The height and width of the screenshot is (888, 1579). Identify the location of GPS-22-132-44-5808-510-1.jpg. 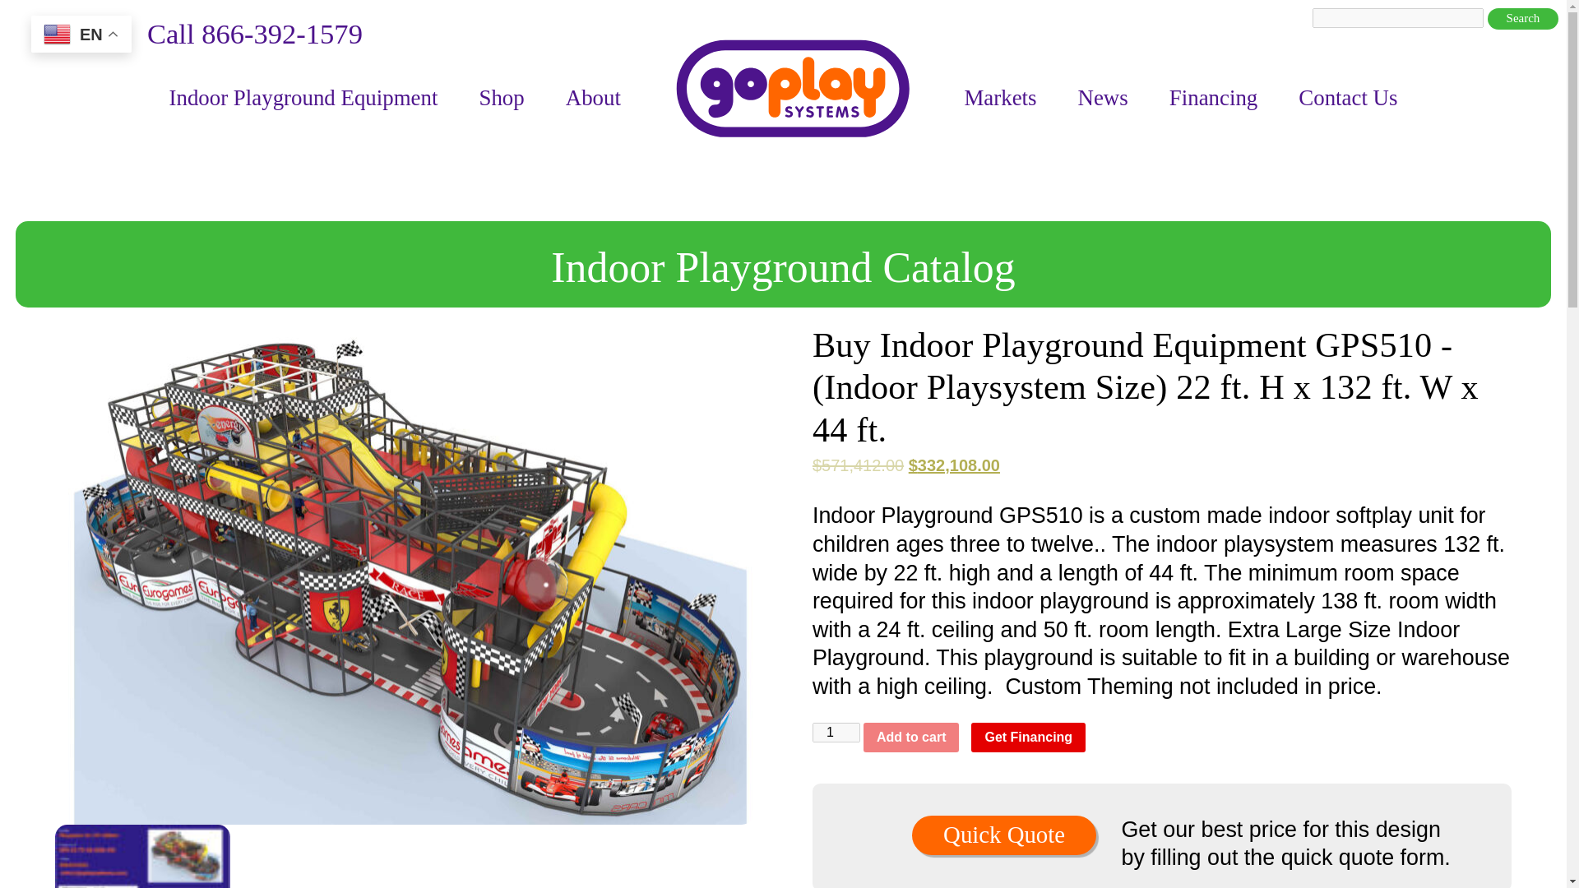
(141, 857).